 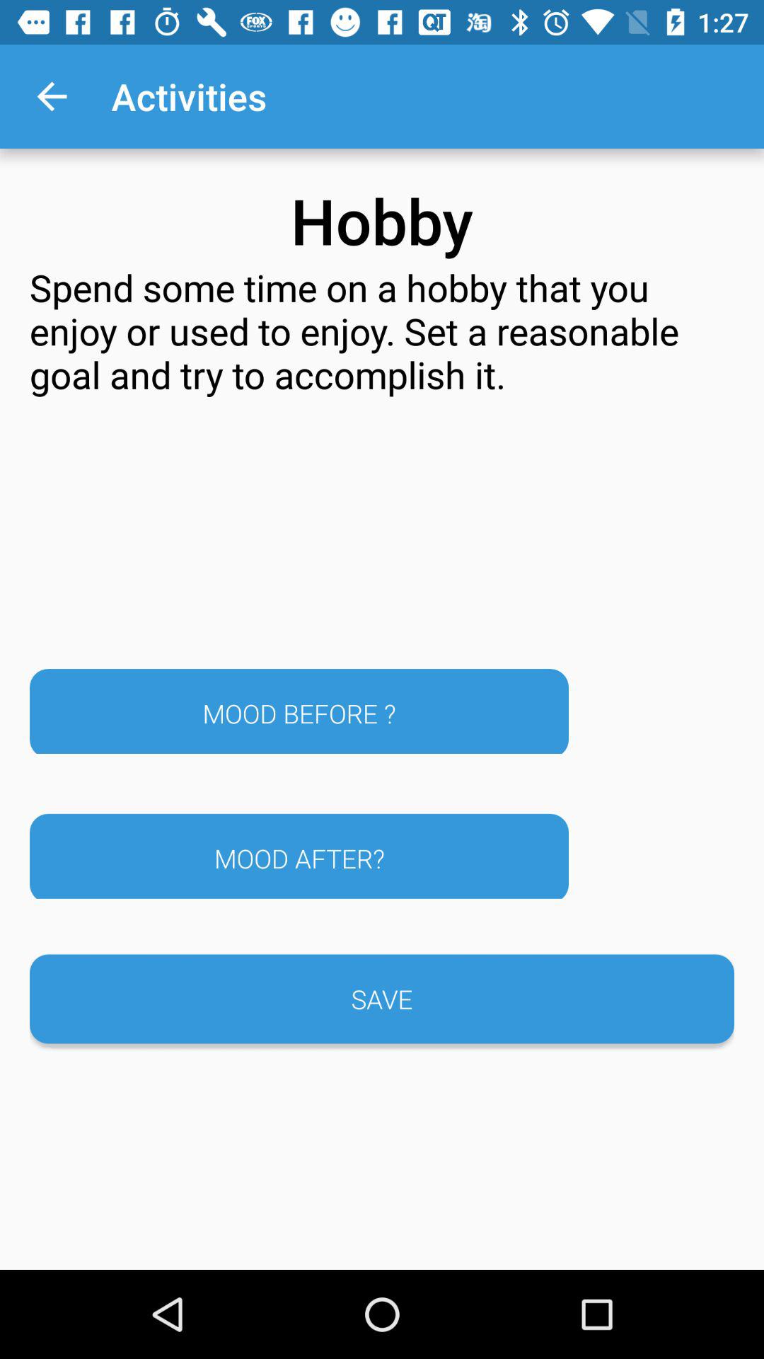 What do you see at coordinates (382, 999) in the screenshot?
I see `launch button below the mood after? button` at bounding box center [382, 999].